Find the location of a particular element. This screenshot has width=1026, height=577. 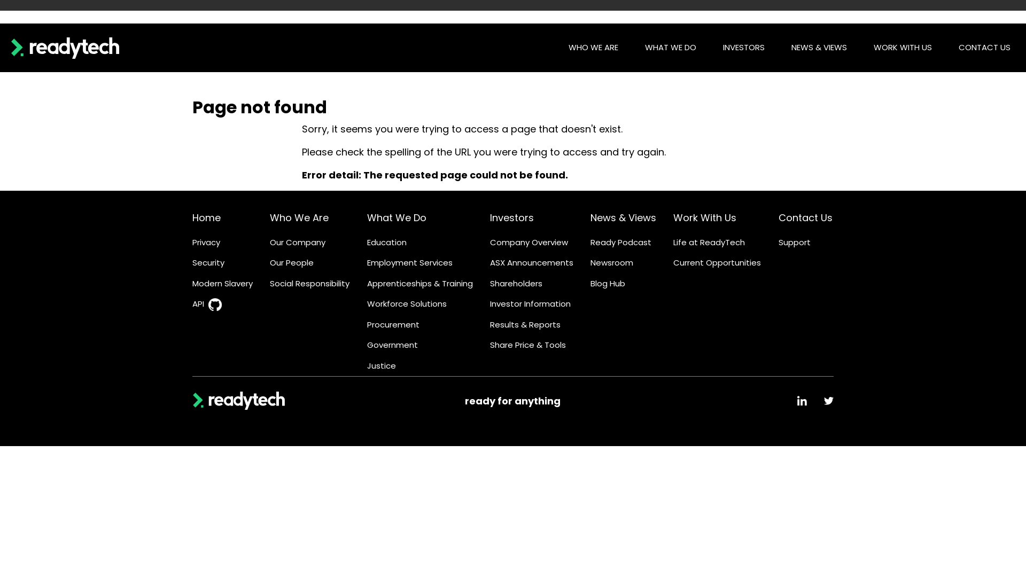

Life at ReadyTech is located at coordinates (709, 243).